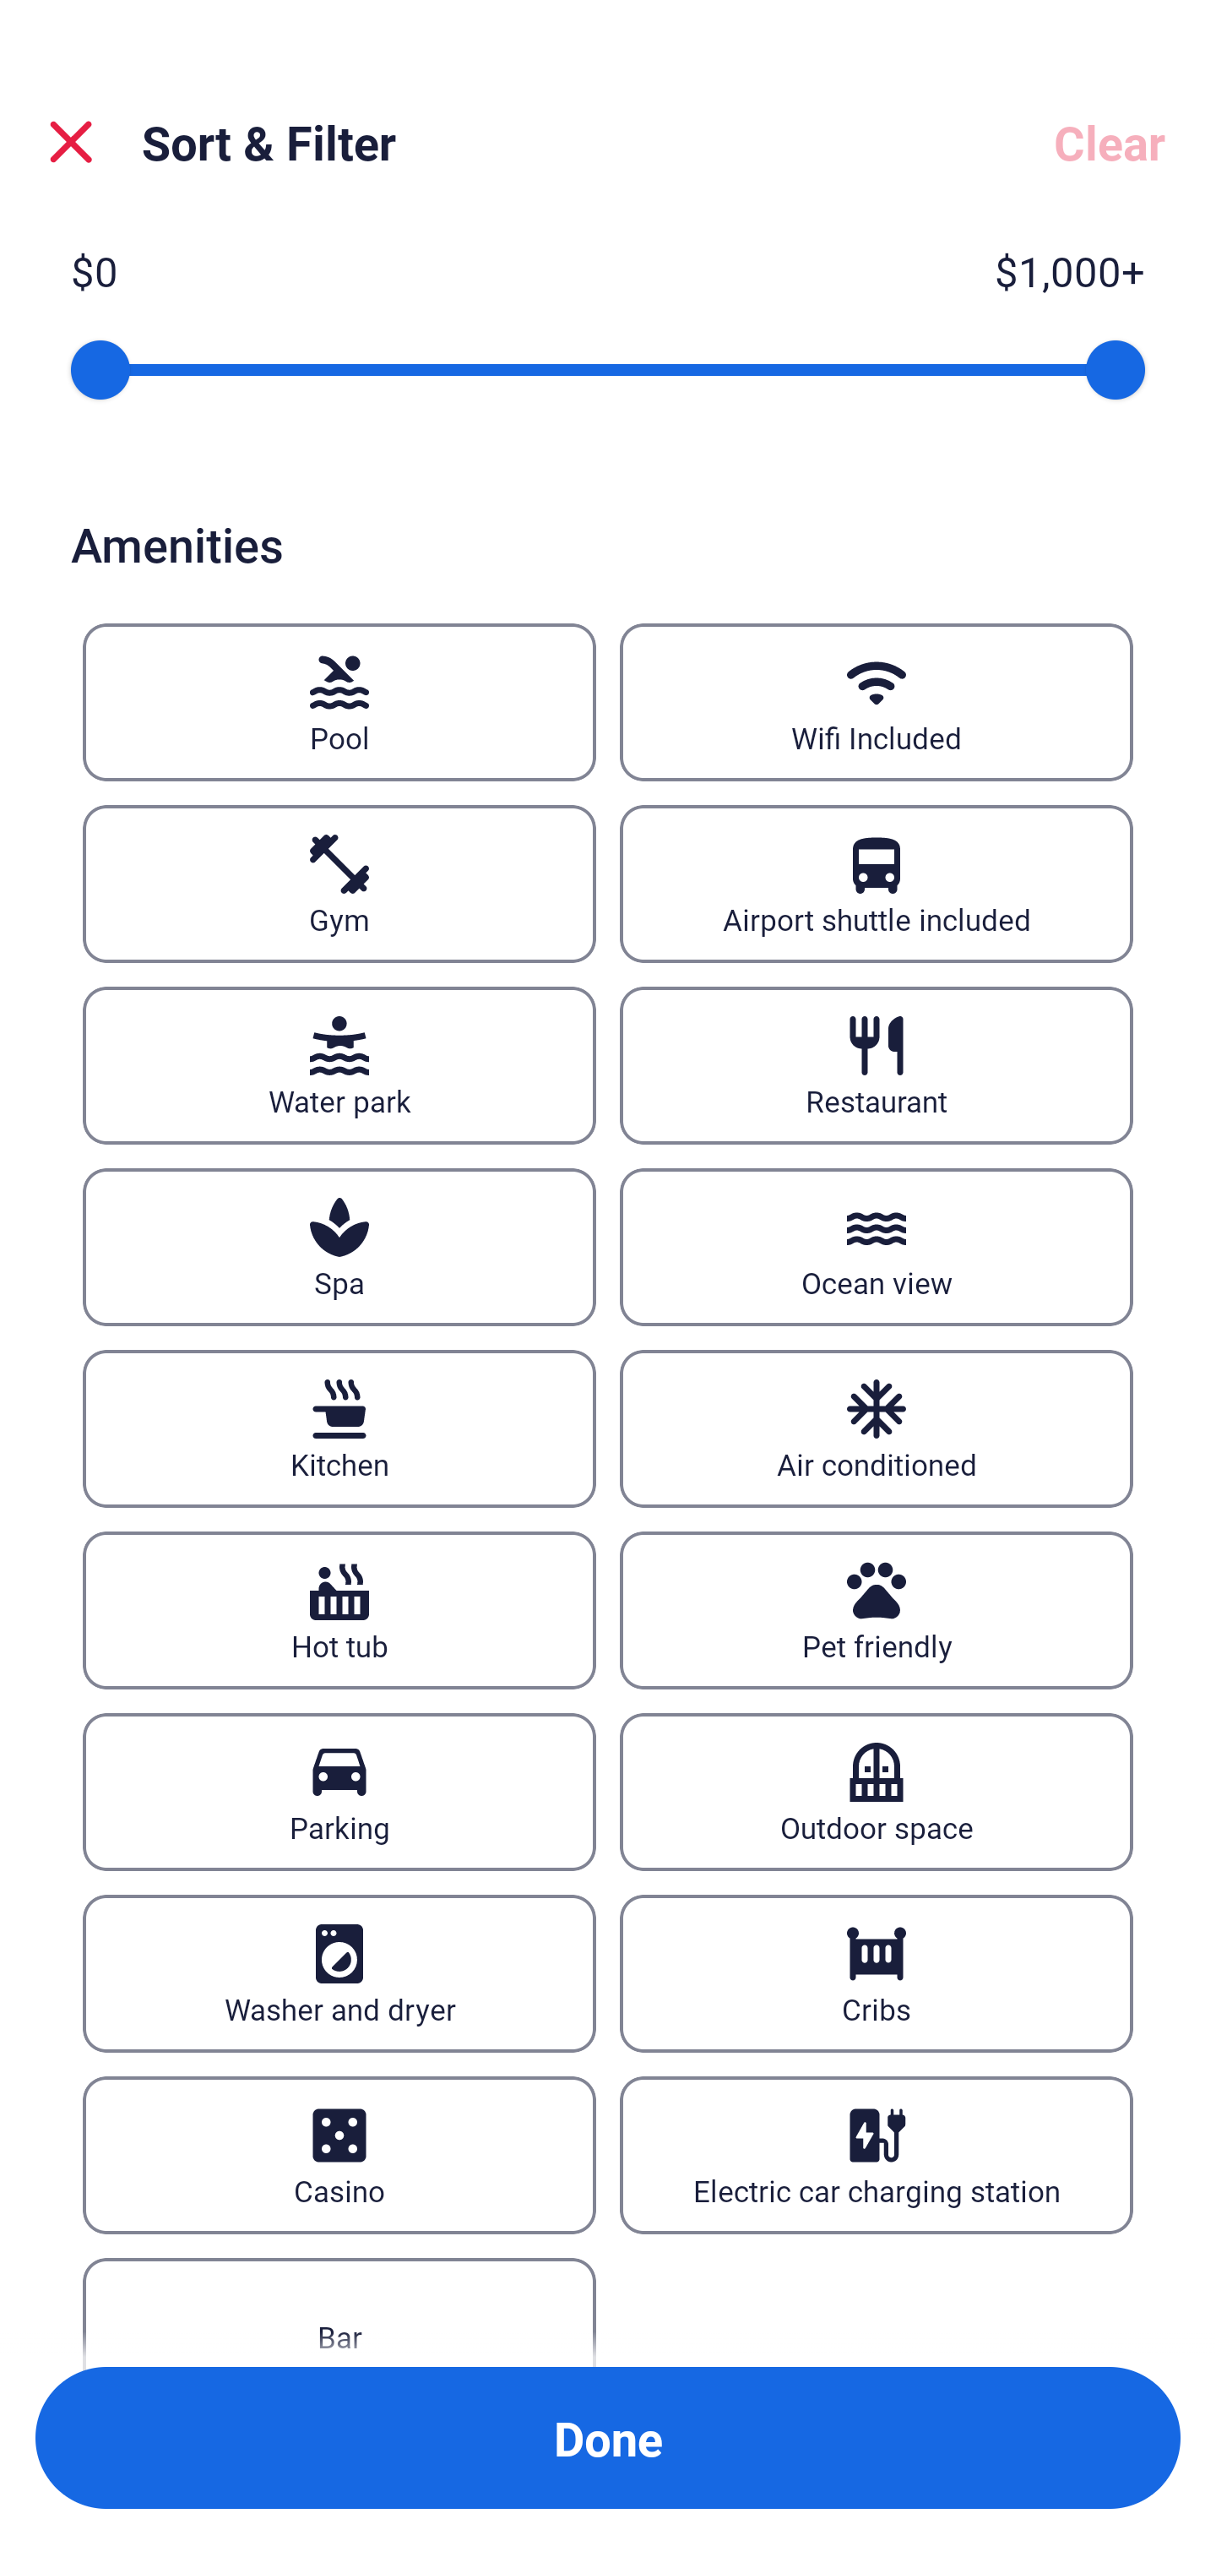 The height and width of the screenshot is (2568, 1216). I want to click on Hot tub, so click(339, 1610).